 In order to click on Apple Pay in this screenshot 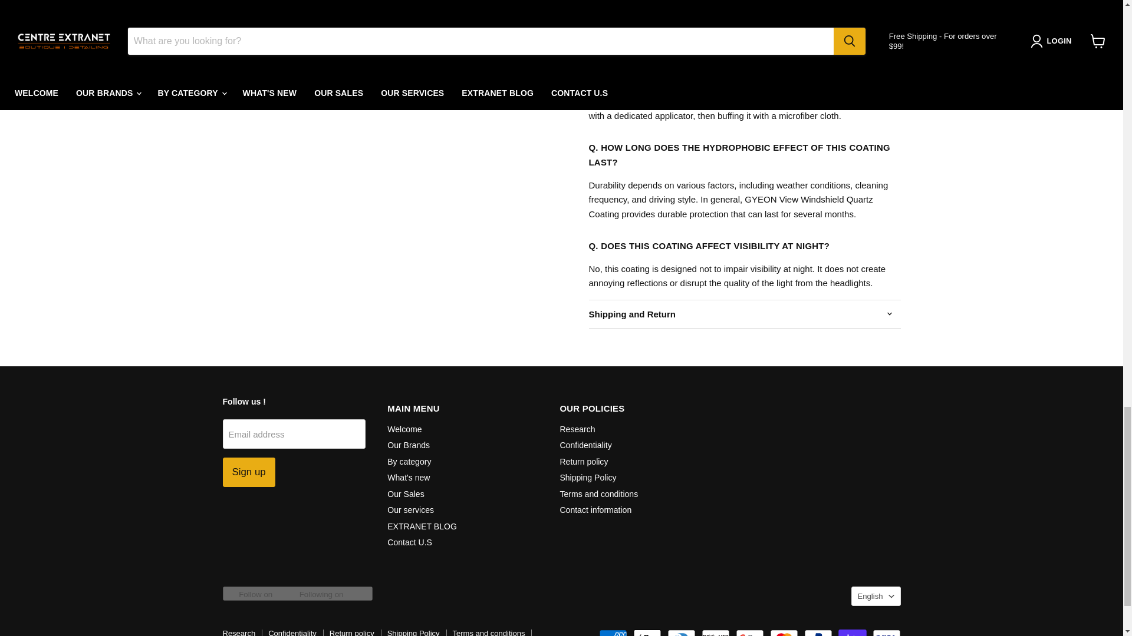, I will do `click(647, 632)`.